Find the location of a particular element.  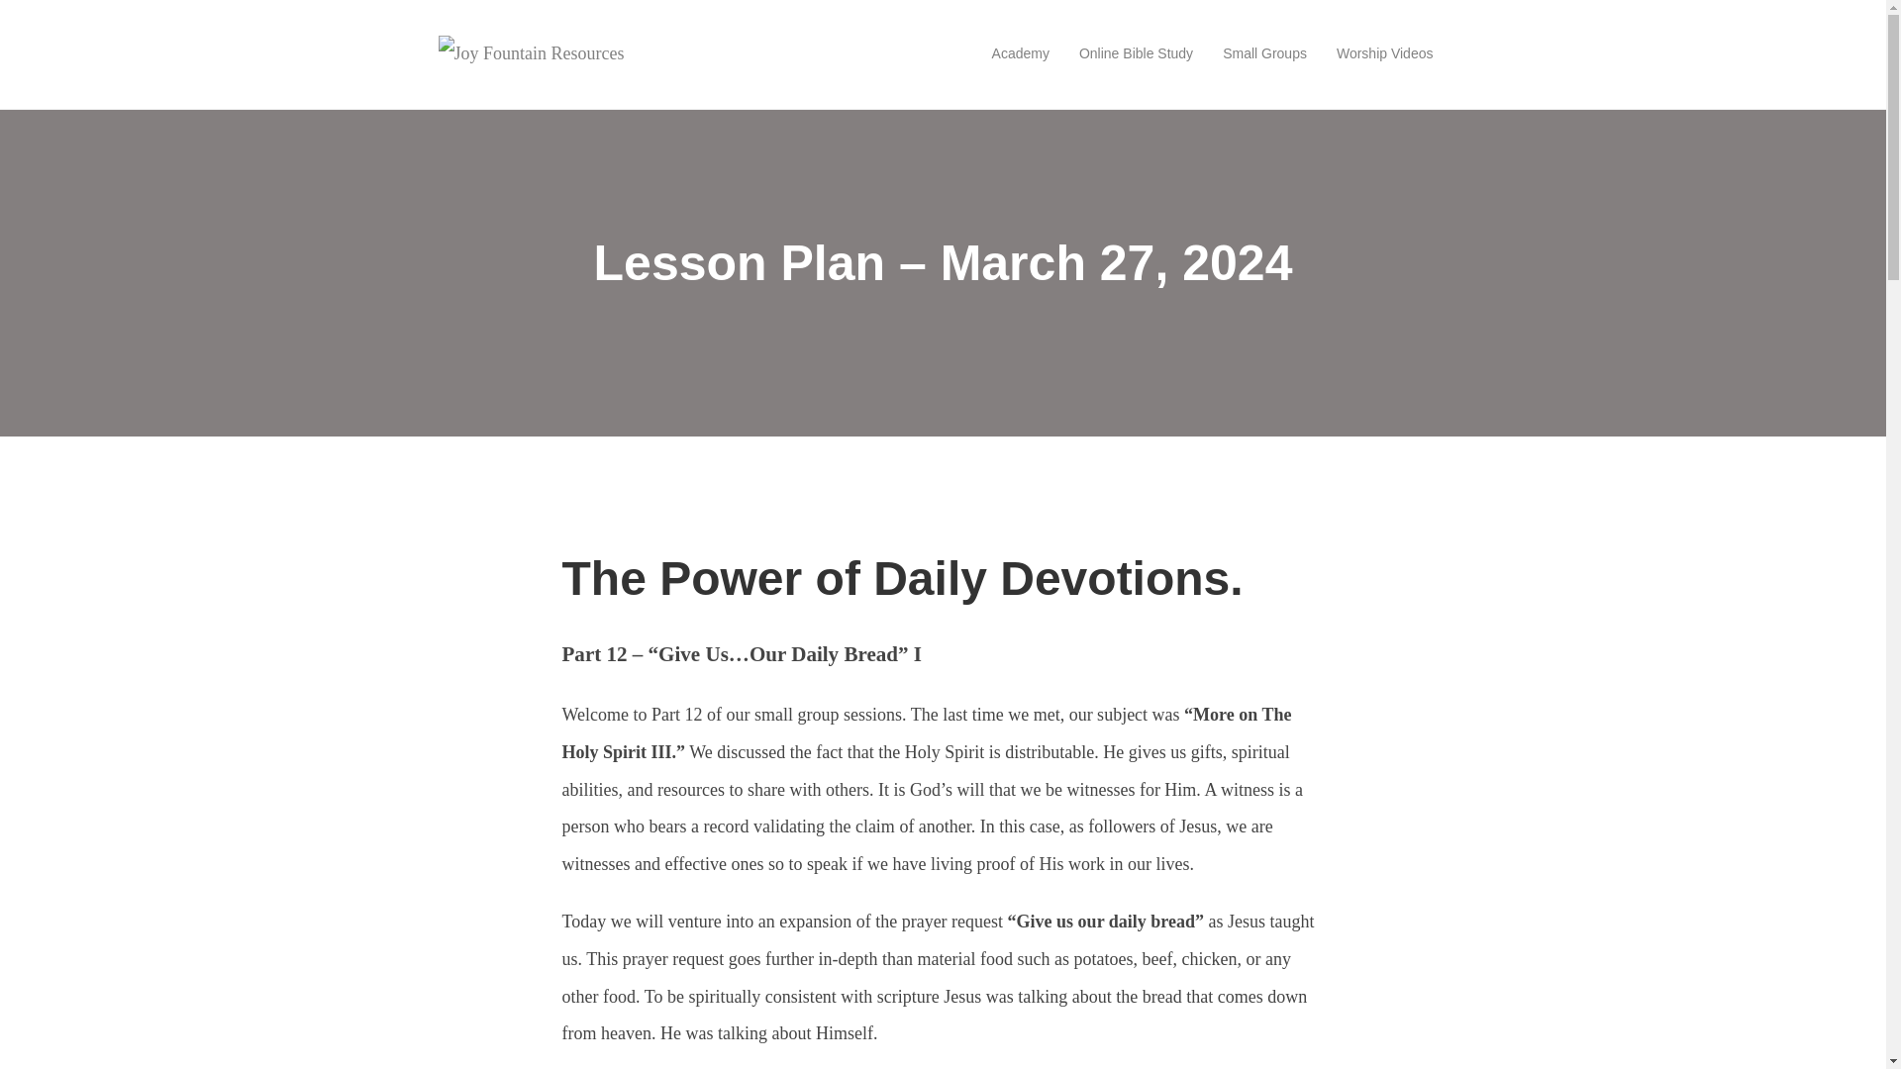

Online Bible Study is located at coordinates (1136, 53).